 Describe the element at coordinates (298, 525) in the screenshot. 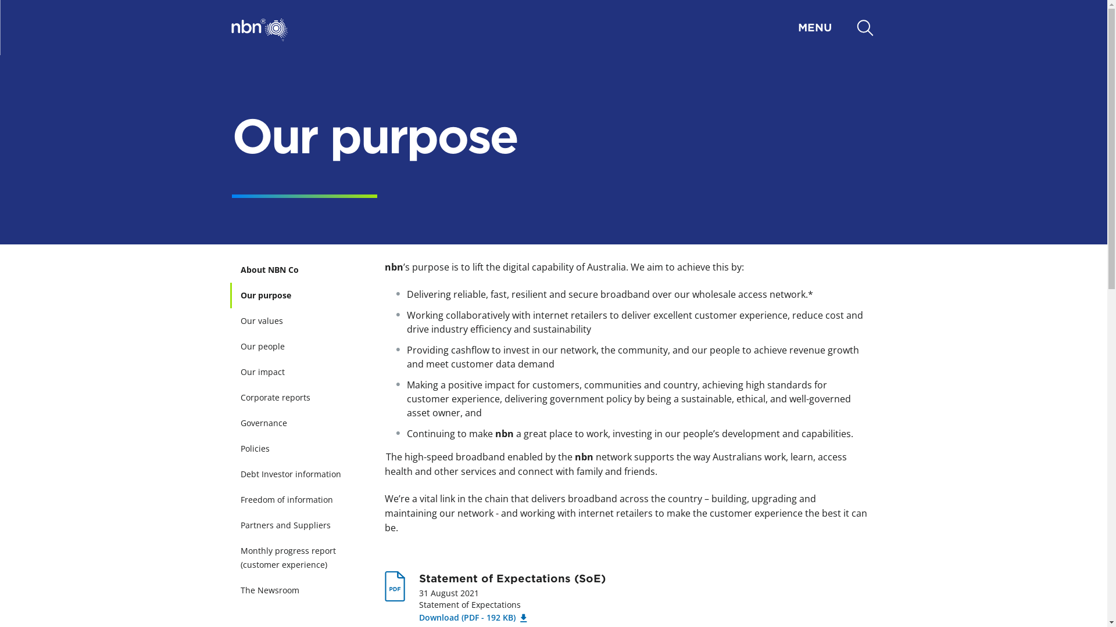

I see `Partners and Suppliers` at that location.